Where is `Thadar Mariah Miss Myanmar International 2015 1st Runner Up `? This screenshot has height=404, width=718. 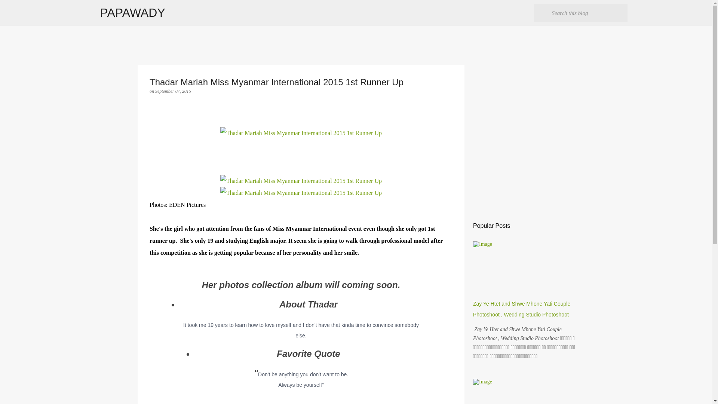
Thadar Mariah Miss Myanmar International 2015 1st Runner Up  is located at coordinates (301, 181).